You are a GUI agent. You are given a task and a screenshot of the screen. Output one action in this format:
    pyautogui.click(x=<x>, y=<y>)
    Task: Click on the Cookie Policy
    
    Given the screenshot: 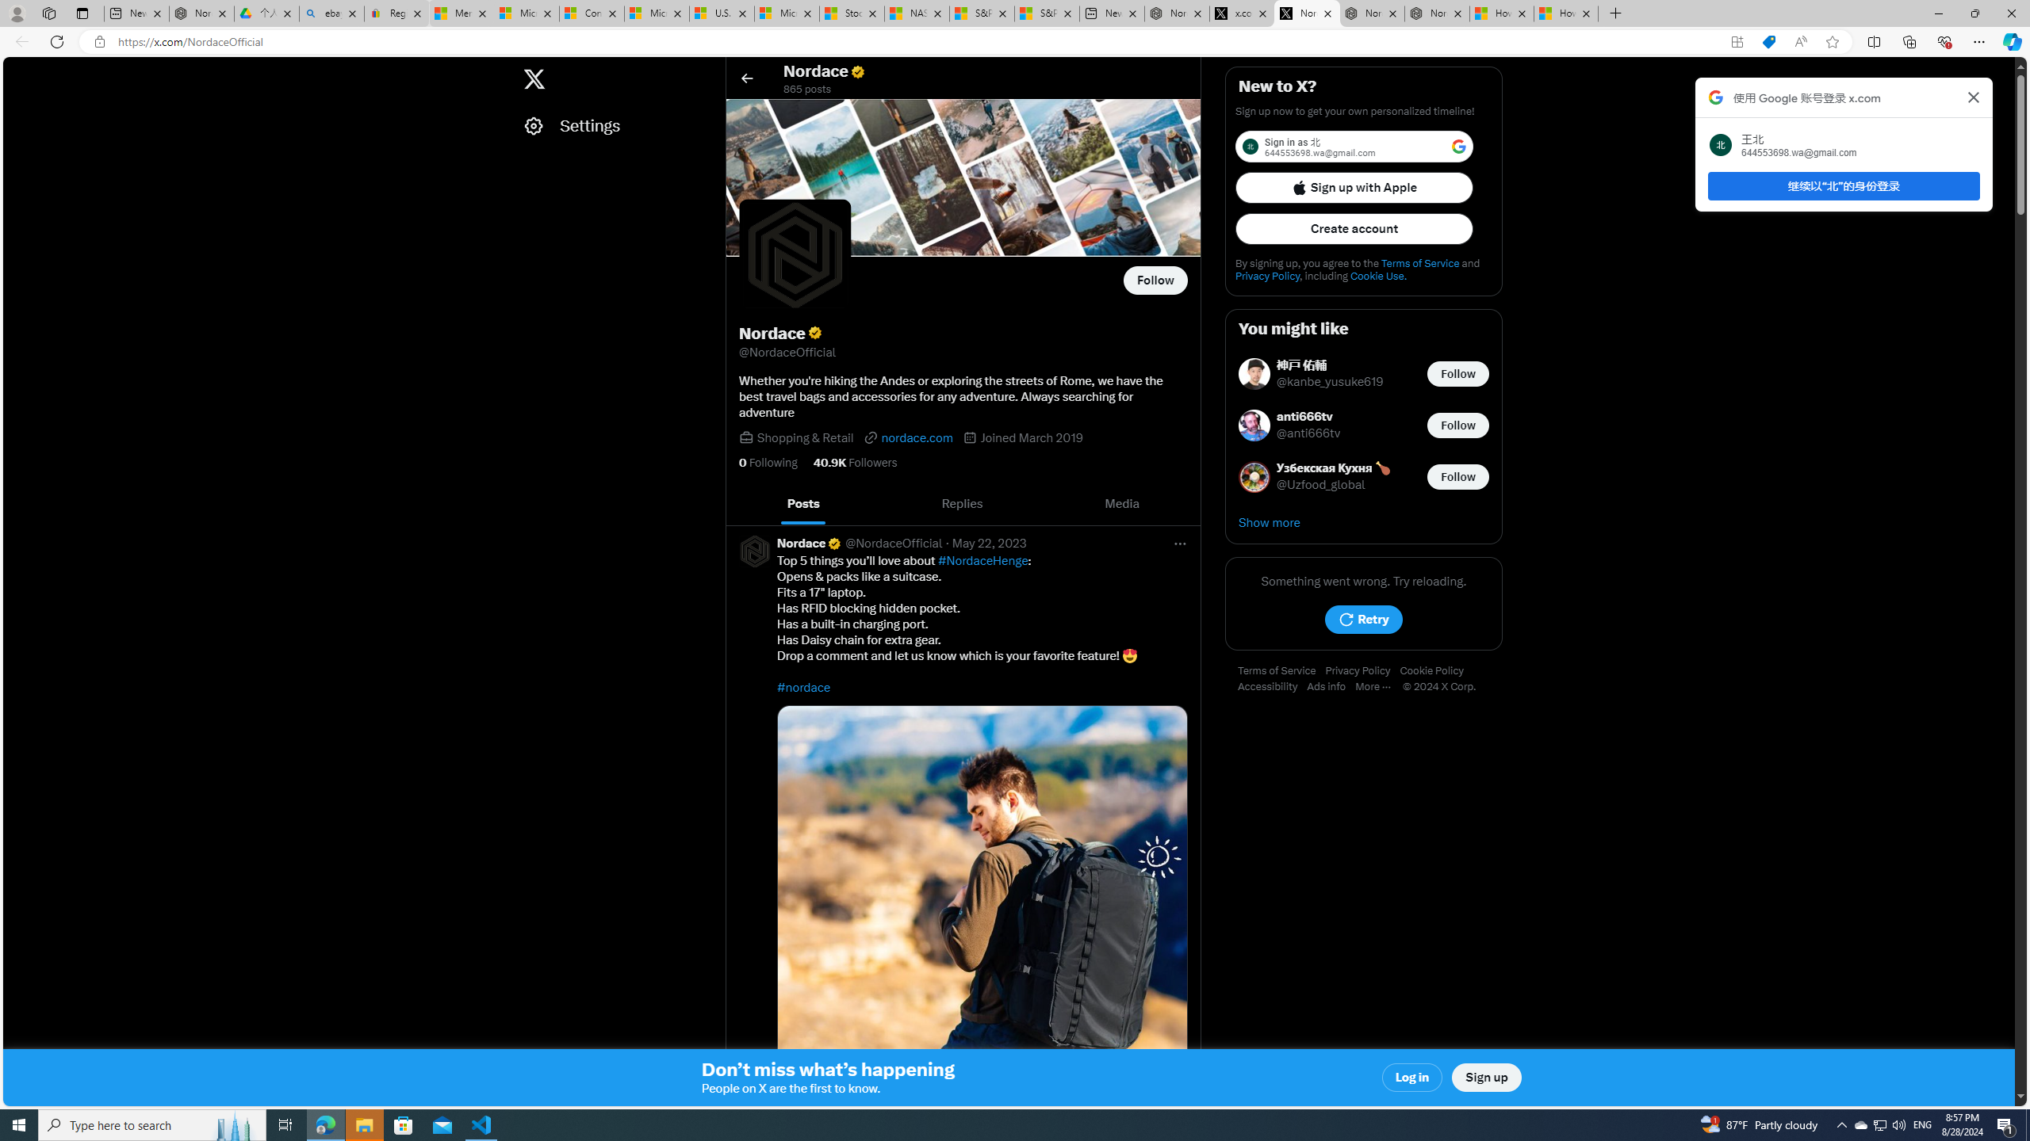 What is the action you would take?
    pyautogui.click(x=1435, y=671)
    